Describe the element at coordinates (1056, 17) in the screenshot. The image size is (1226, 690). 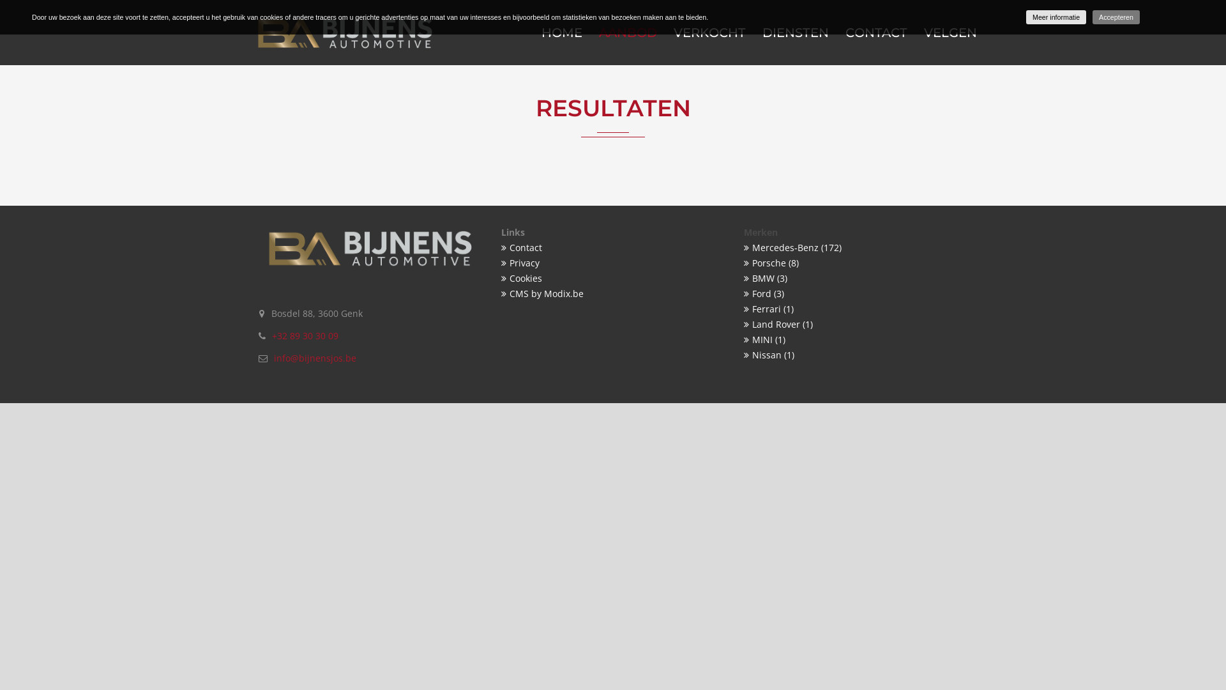
I see `Meer informatie` at that location.